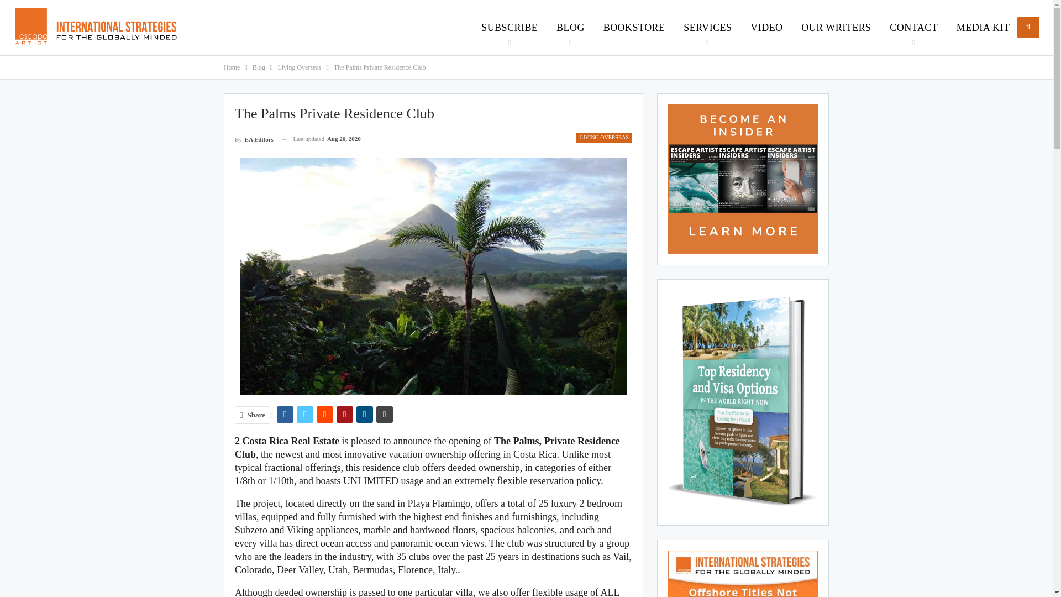  Describe the element at coordinates (604, 137) in the screenshot. I see `LIVING OVERSEAS` at that location.